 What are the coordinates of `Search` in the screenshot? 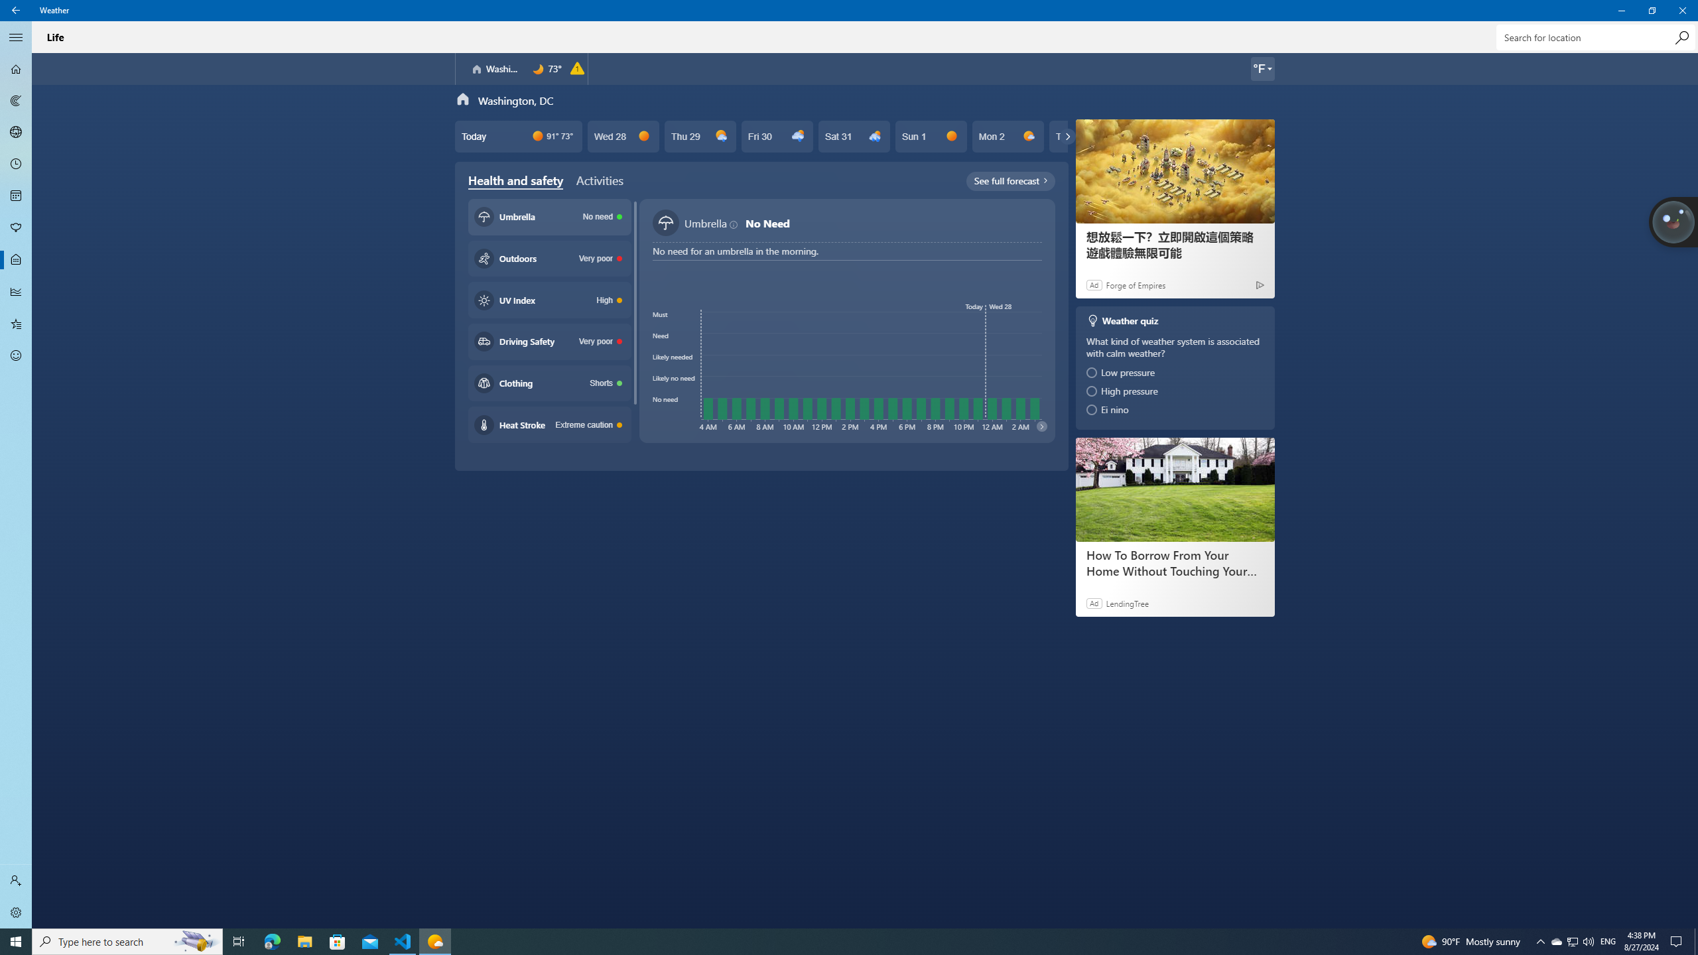 It's located at (1682, 37).